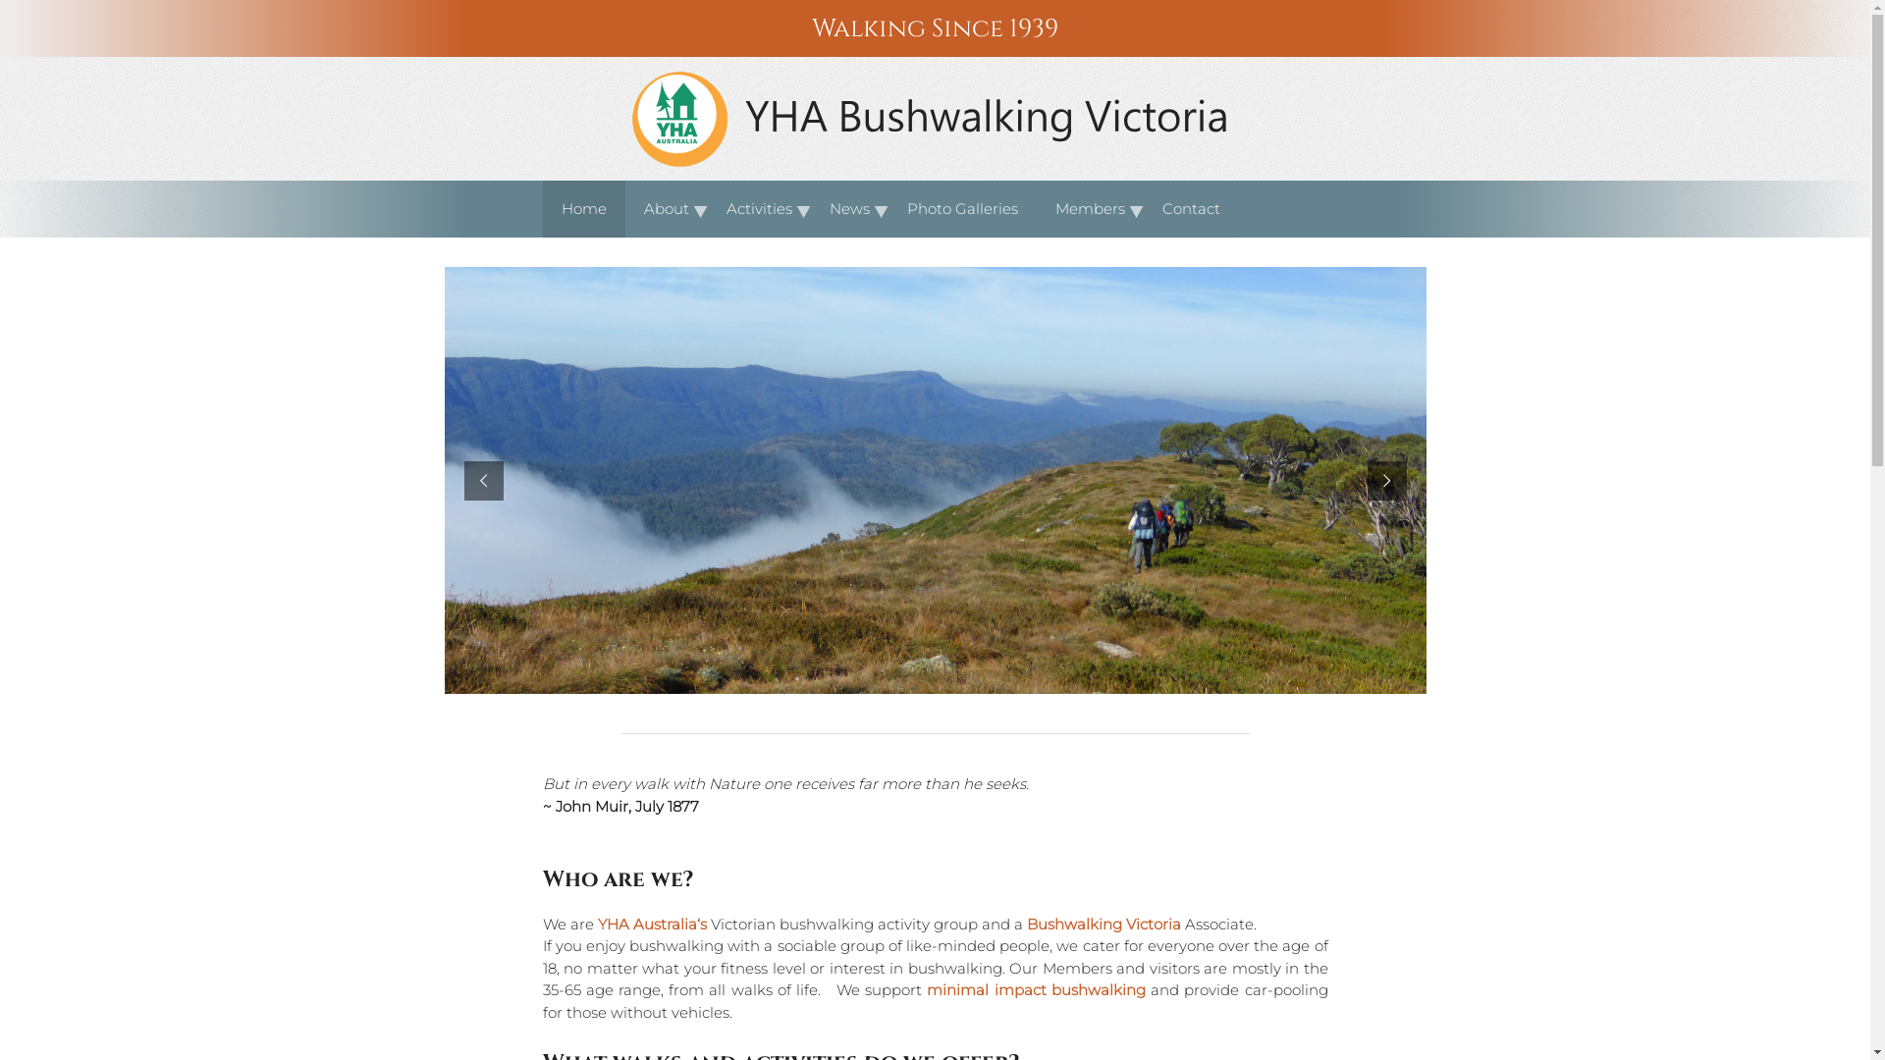  Describe the element at coordinates (1036, 989) in the screenshot. I see `minimal impact bushwalking` at that location.